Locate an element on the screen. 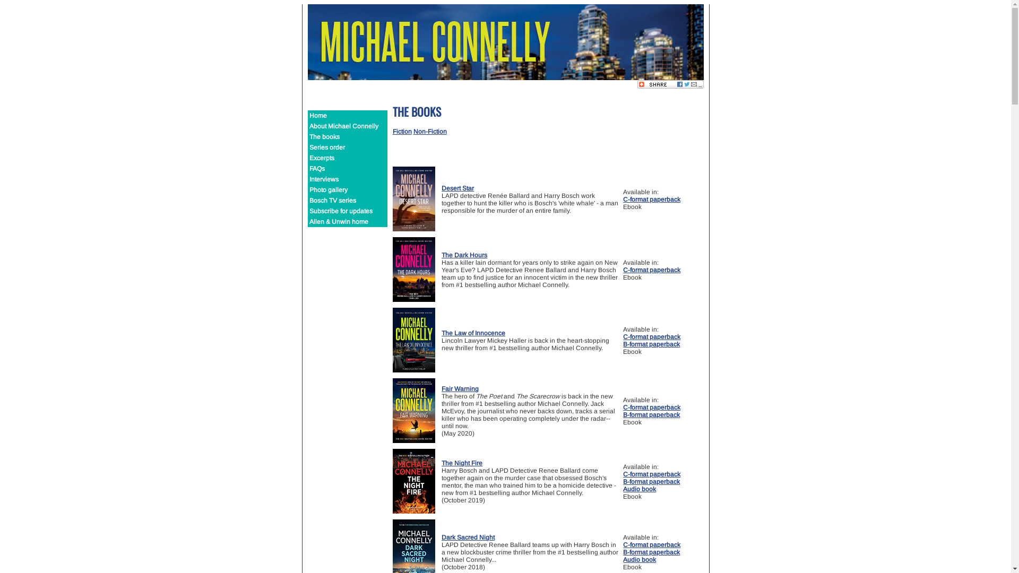  Non-Fiction is located at coordinates (430, 132).